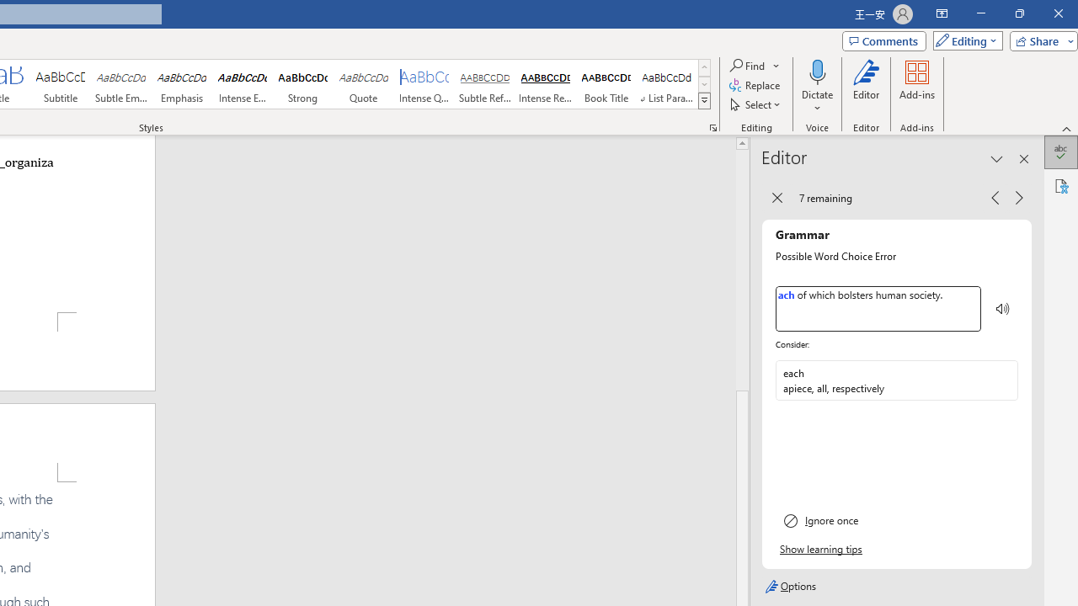 The width and height of the screenshot is (1078, 606). What do you see at coordinates (997, 158) in the screenshot?
I see `Task Pane Options` at bounding box center [997, 158].